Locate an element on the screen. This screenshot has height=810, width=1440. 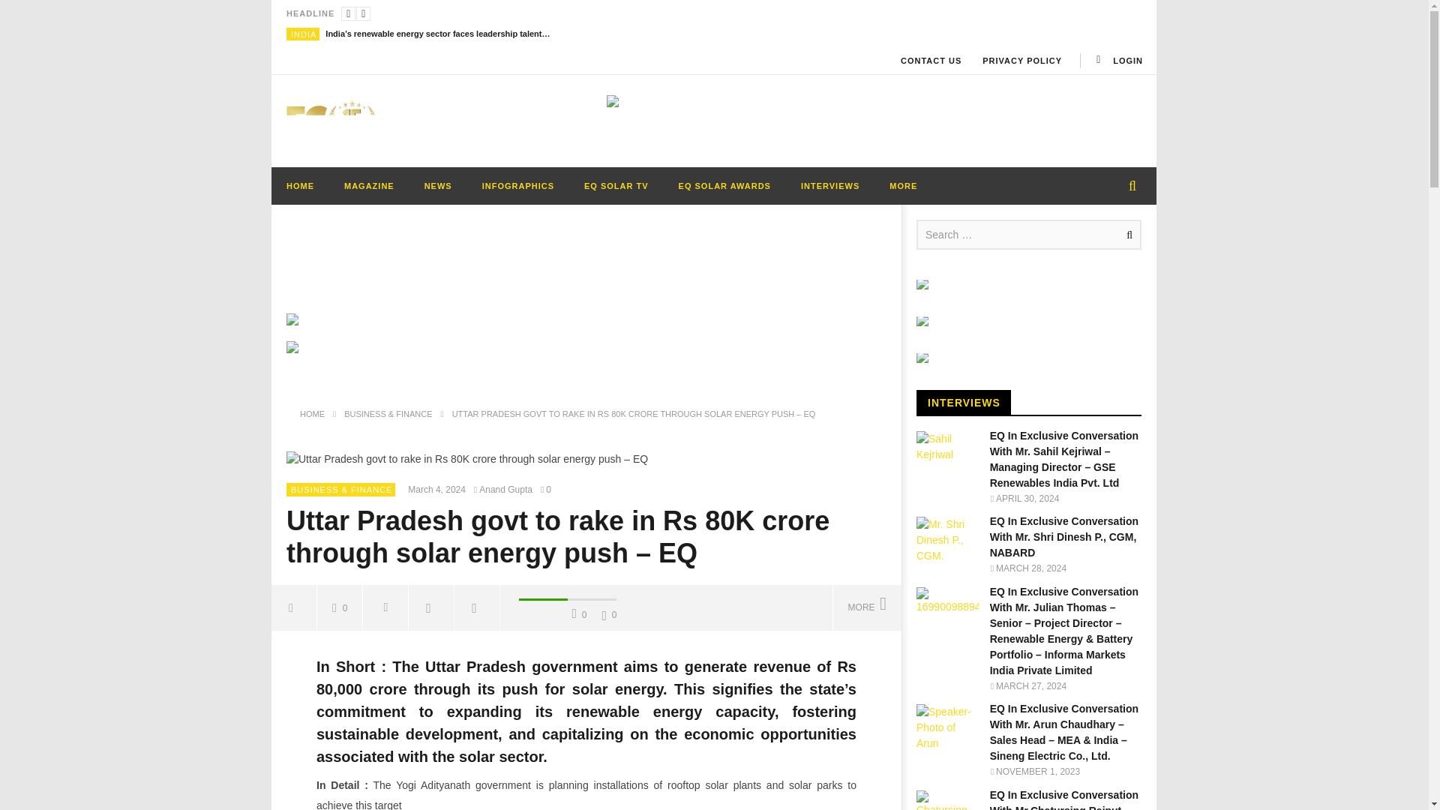
REPORT THIS is located at coordinates (385, 607).